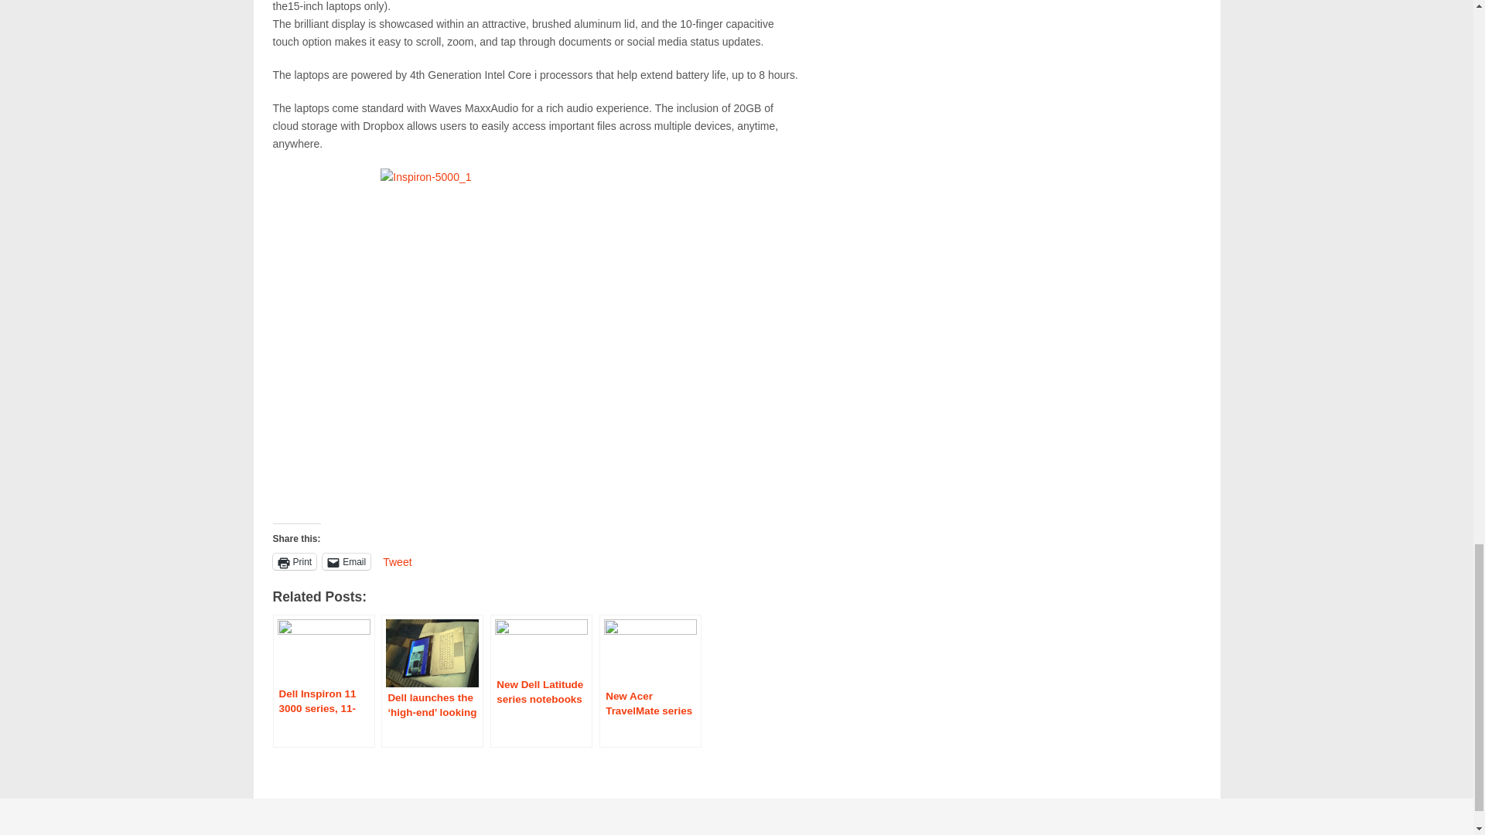 This screenshot has width=1485, height=835. I want to click on Tweet, so click(397, 561).